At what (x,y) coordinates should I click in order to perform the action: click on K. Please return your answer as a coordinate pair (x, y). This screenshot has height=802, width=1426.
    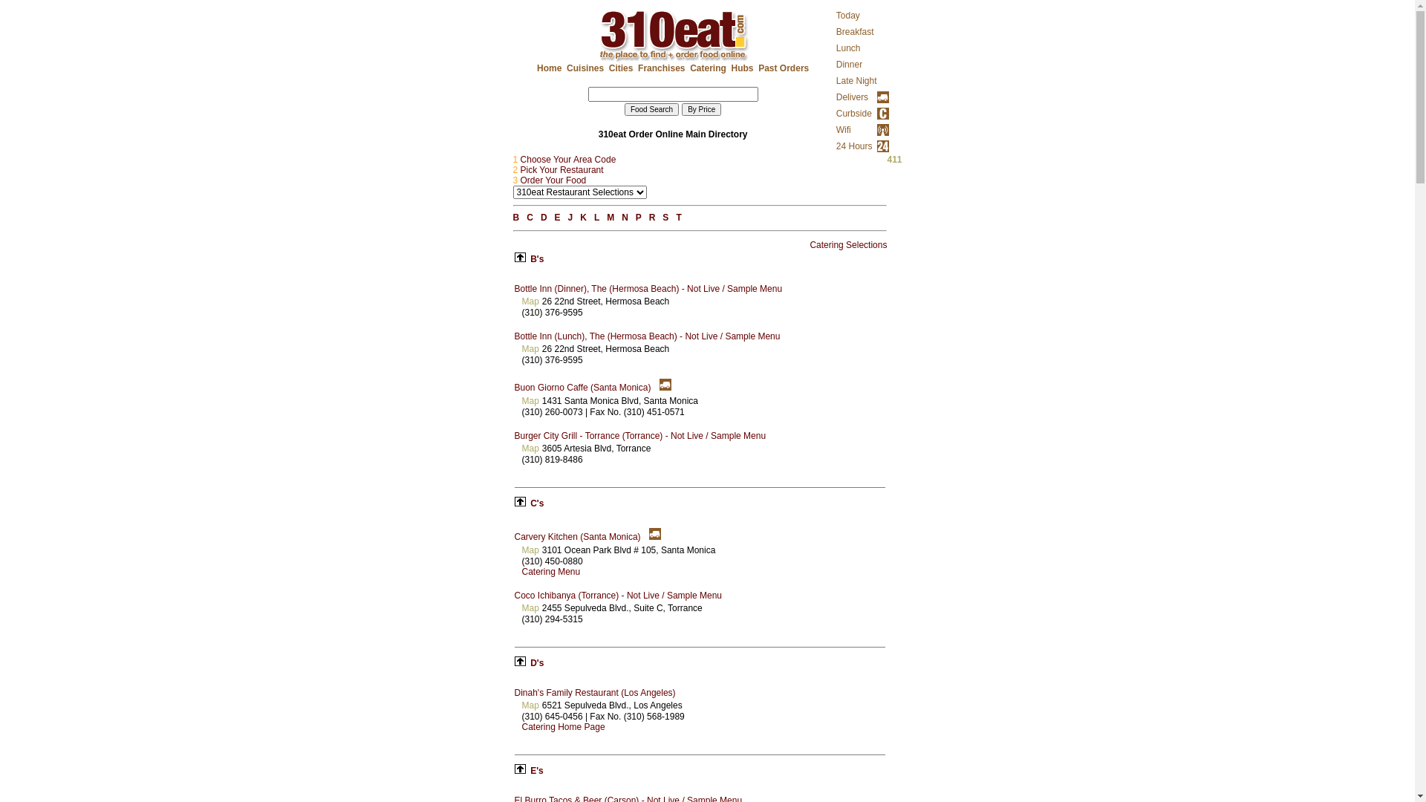
    Looking at the image, I should click on (584, 218).